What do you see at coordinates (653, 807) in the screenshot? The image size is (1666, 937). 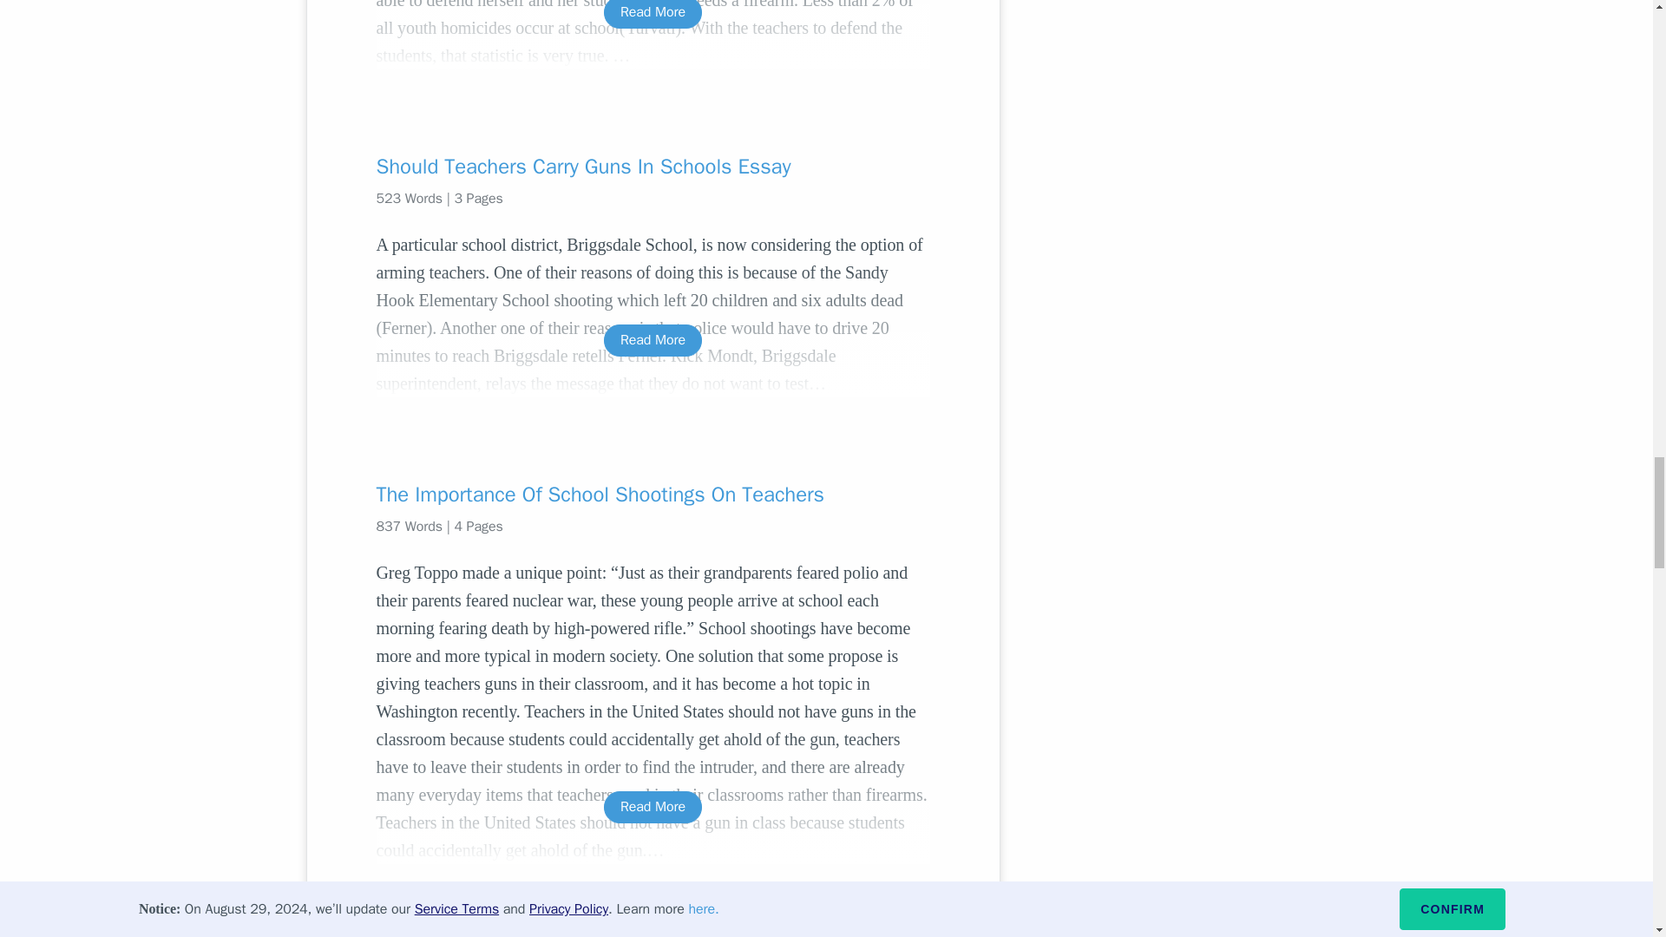 I see `Read More` at bounding box center [653, 807].